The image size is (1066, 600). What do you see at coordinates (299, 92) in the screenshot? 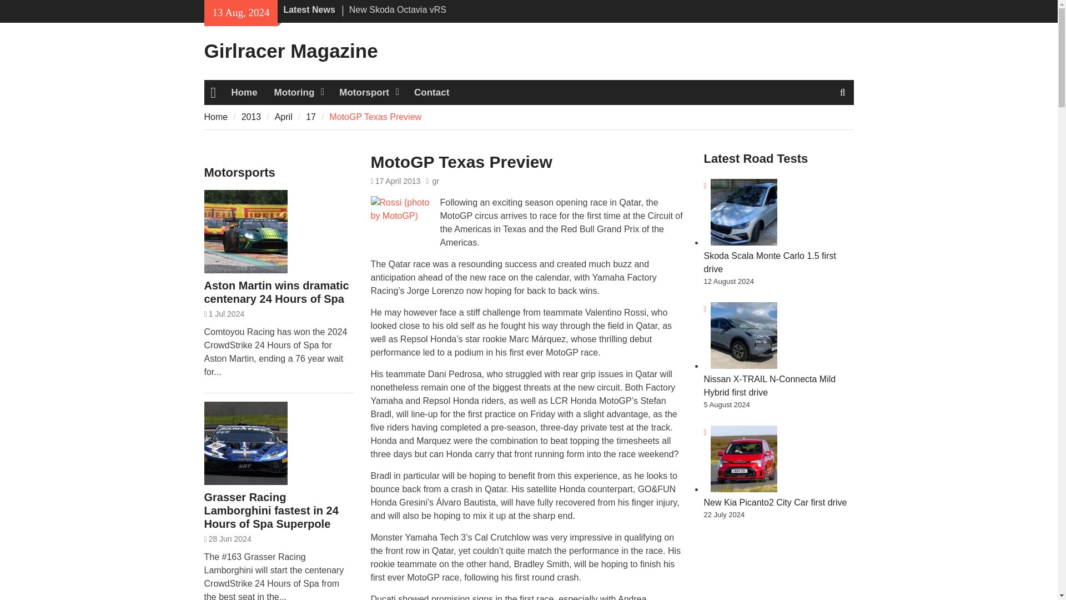
I see `Motoring` at bounding box center [299, 92].